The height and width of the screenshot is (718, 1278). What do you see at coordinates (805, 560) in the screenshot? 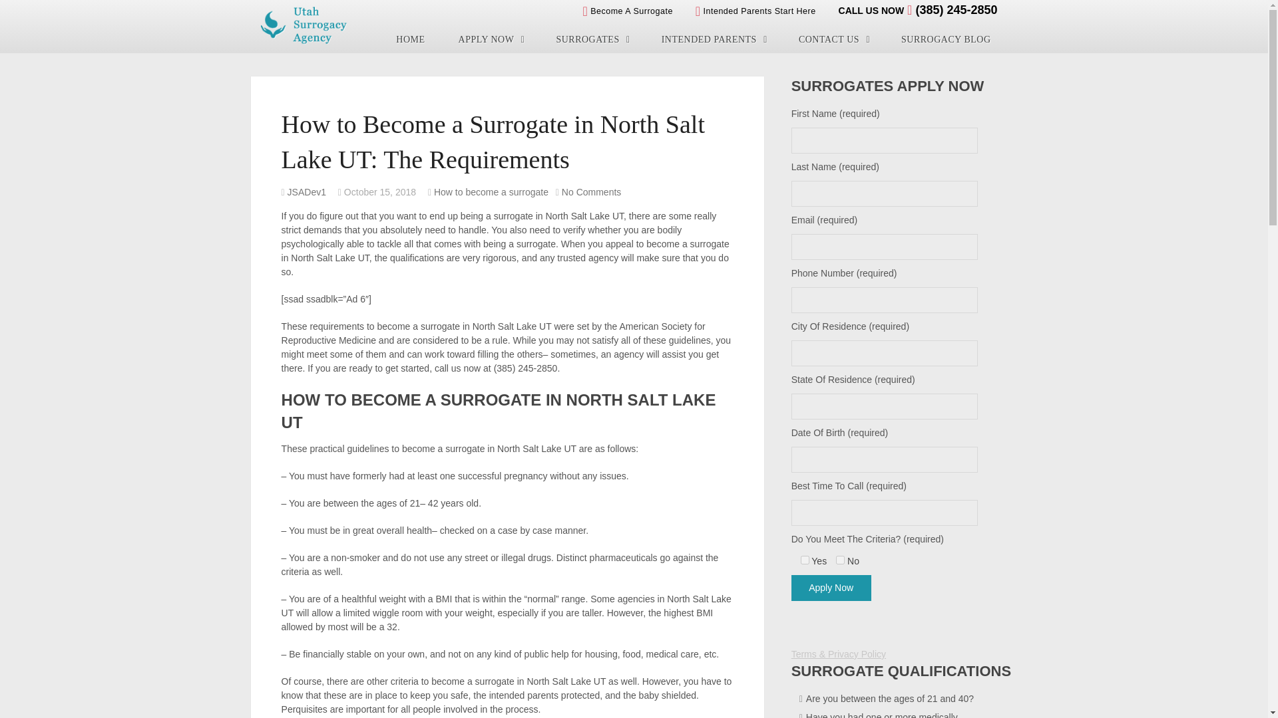
I see `Yes` at bounding box center [805, 560].